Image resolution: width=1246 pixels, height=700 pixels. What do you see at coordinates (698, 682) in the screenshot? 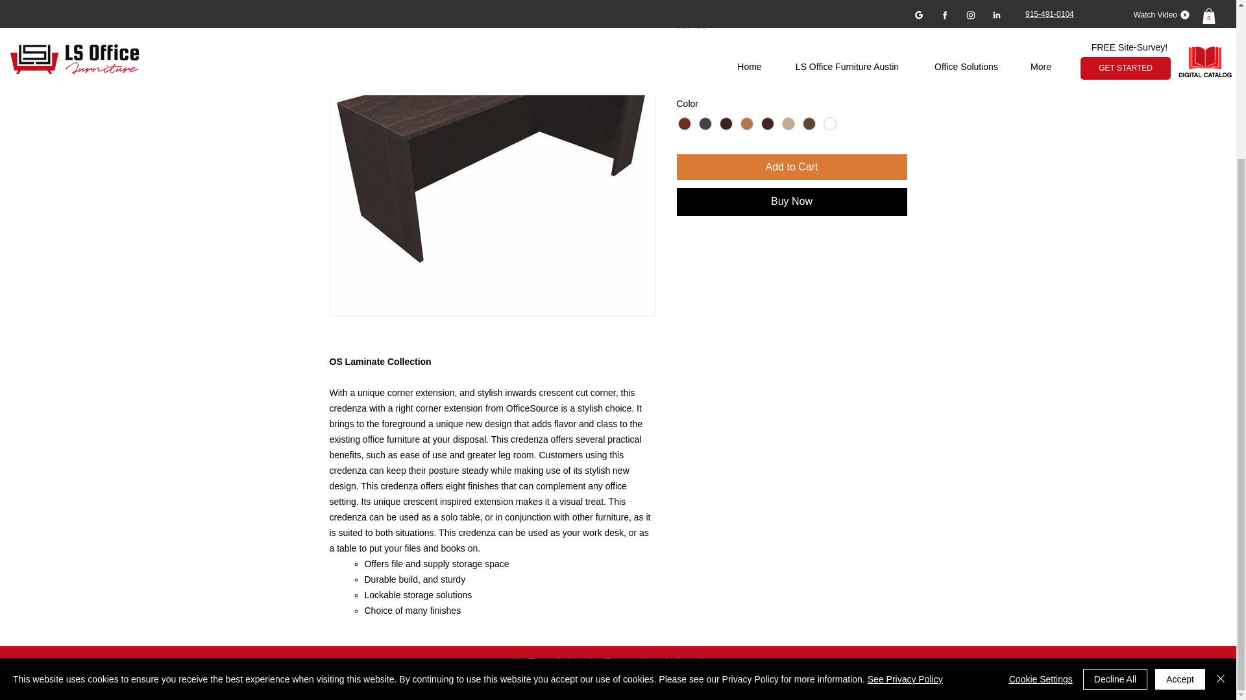
I see `915-491-0104` at bounding box center [698, 682].